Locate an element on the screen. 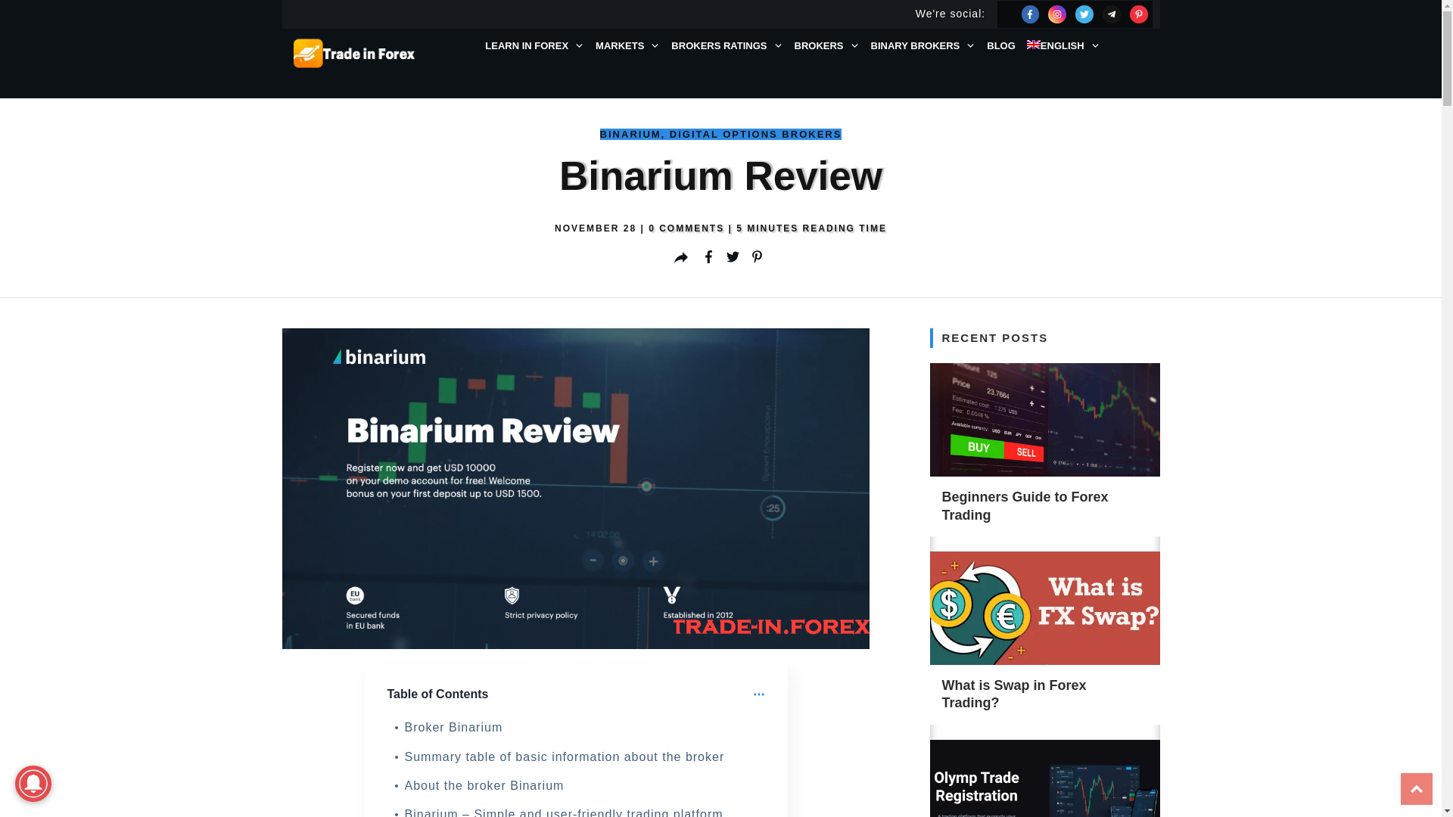 The image size is (1453, 817). Summary table of basic information about the broker is located at coordinates (565, 757).